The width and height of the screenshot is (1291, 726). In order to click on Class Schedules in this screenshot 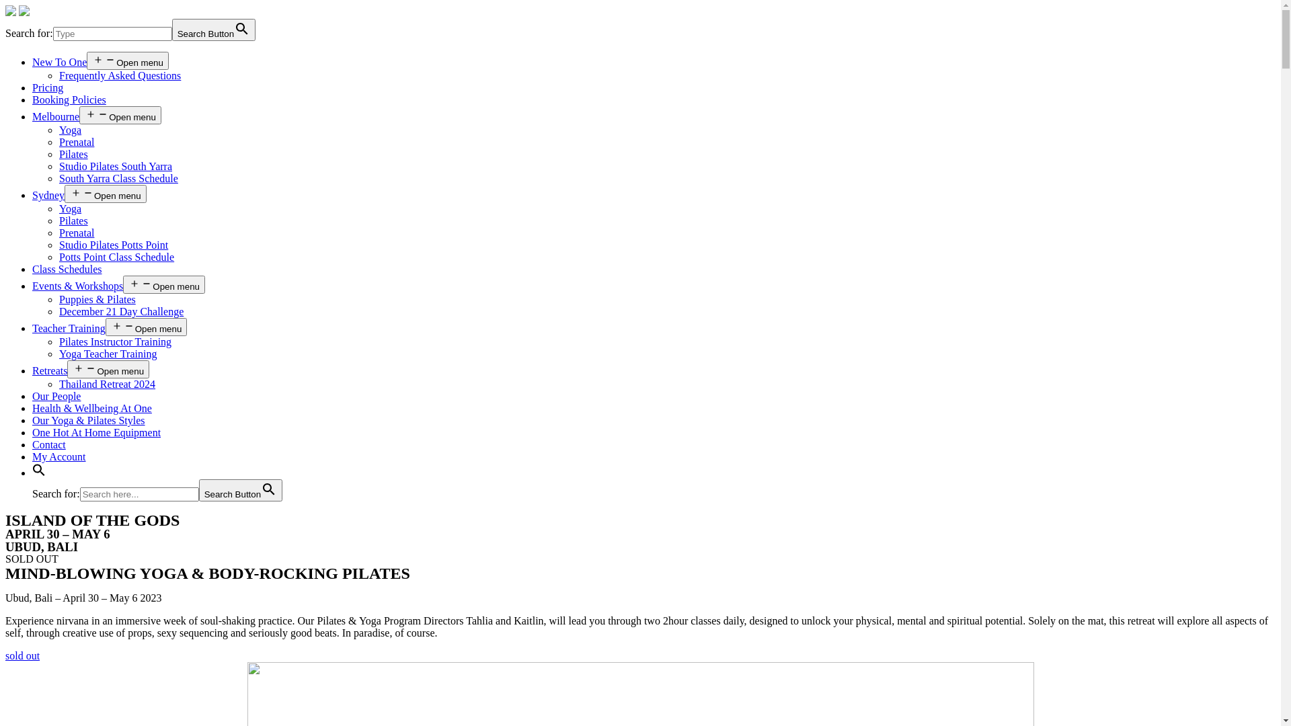, I will do `click(67, 269)`.